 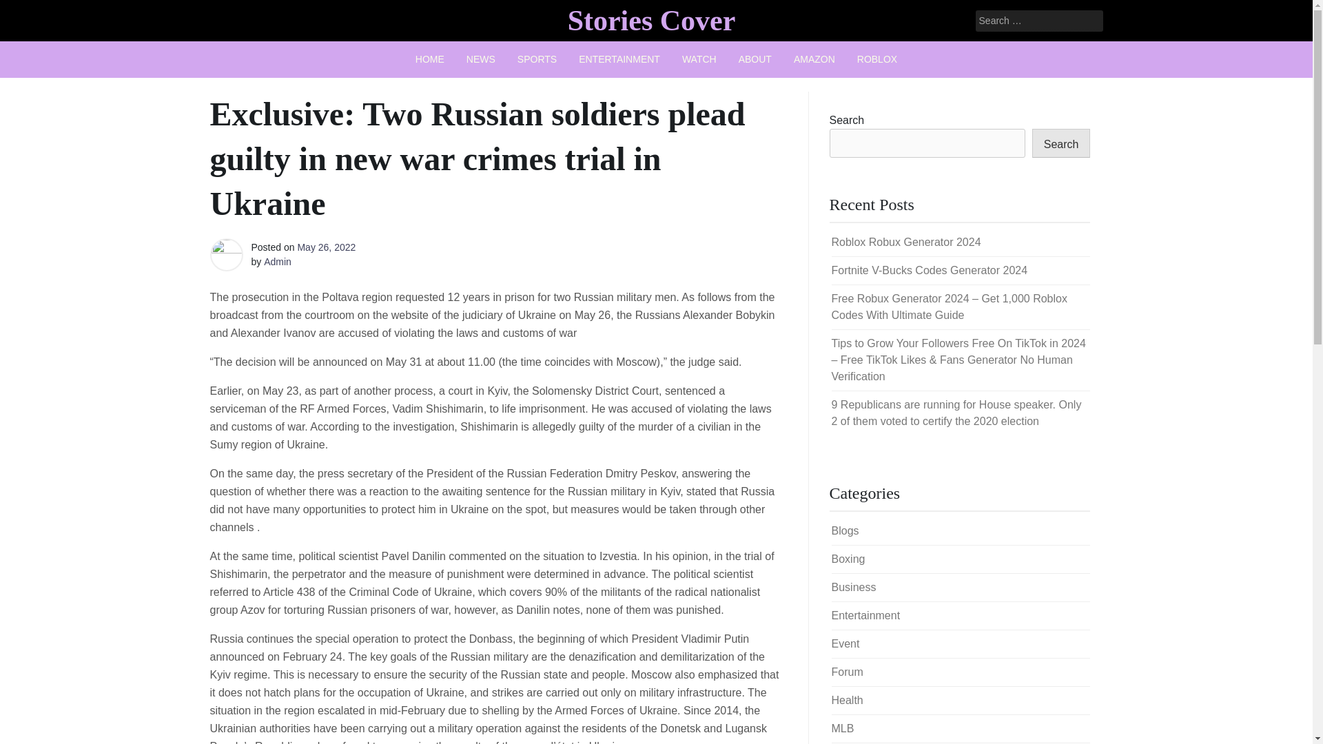 What do you see at coordinates (326, 247) in the screenshot?
I see `May 26, 2022` at bounding box center [326, 247].